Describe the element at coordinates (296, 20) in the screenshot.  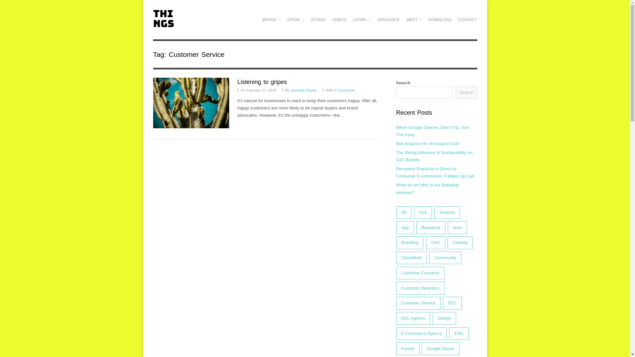
I see `GROW` at that location.